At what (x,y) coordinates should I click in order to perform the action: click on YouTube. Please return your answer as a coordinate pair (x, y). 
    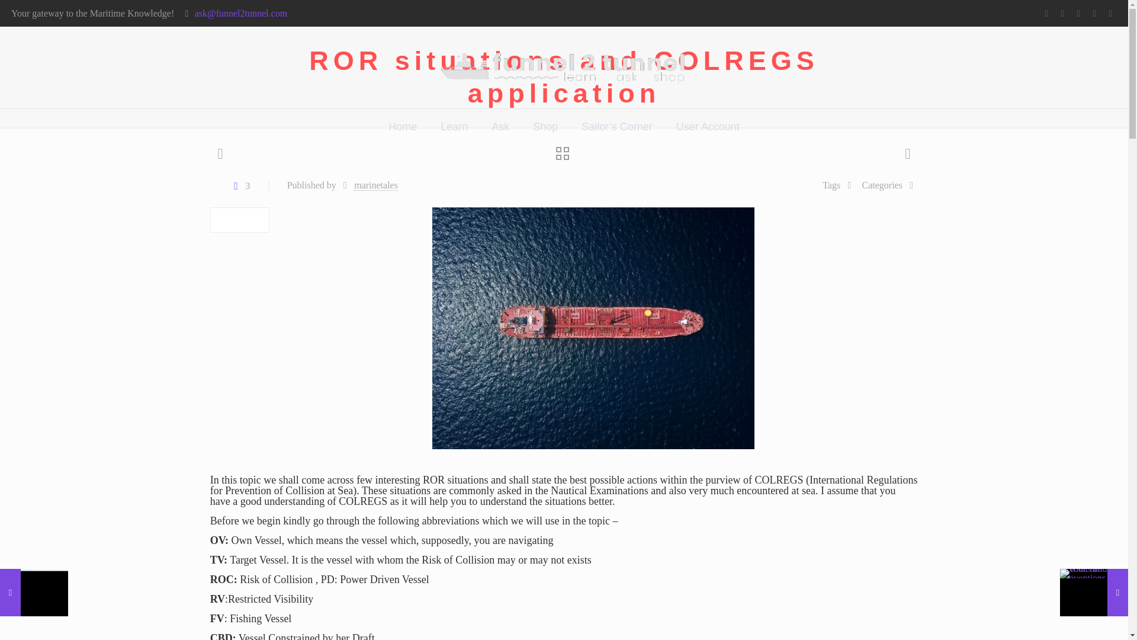
    Looking at the image, I should click on (1078, 14).